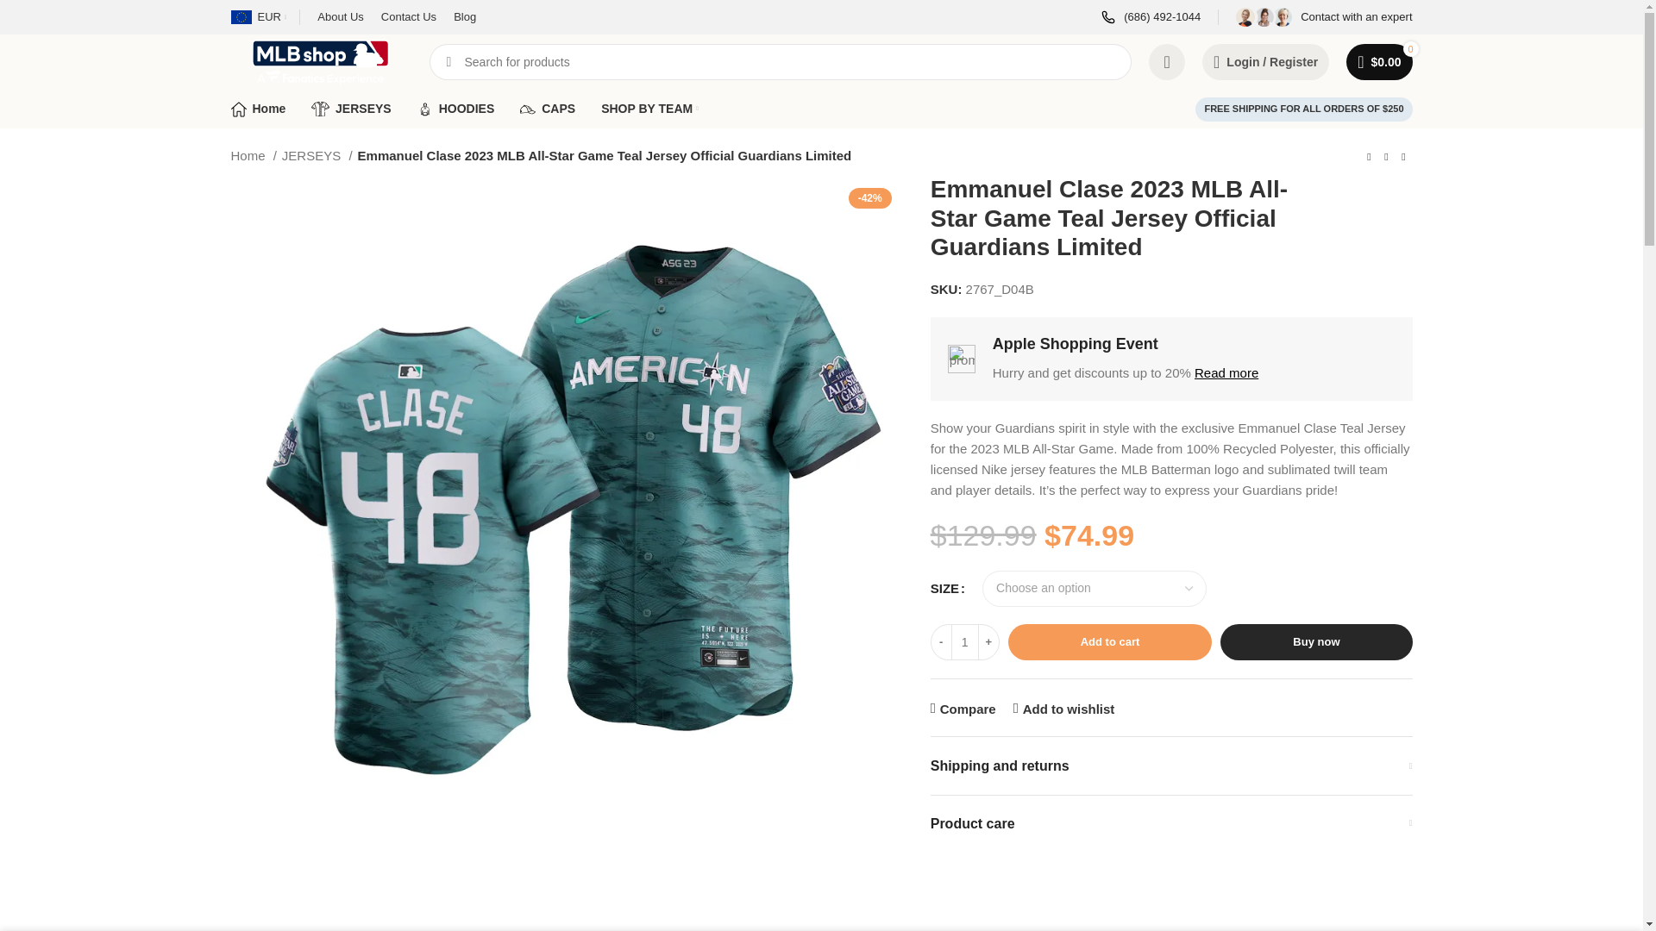 This screenshot has width=1656, height=931. I want to click on Search for products, so click(781, 61).